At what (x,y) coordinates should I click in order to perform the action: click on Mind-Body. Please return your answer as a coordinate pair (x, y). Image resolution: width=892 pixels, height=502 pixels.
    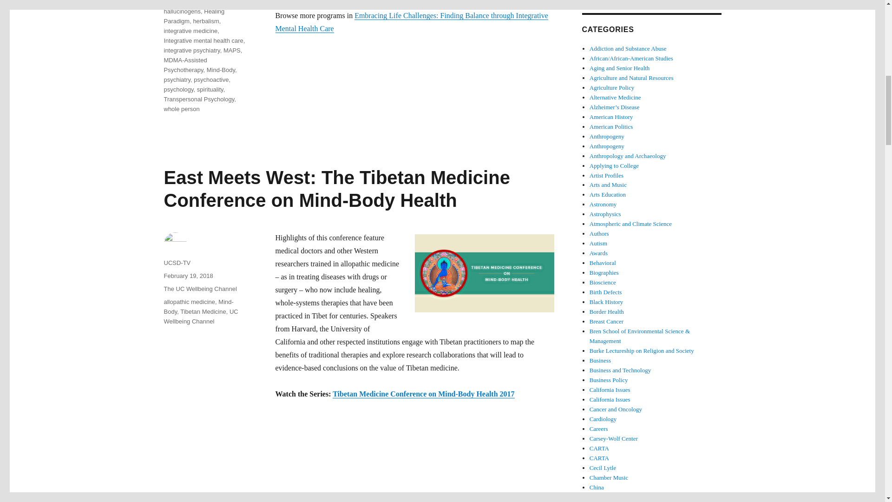
    Looking at the image, I should click on (221, 70).